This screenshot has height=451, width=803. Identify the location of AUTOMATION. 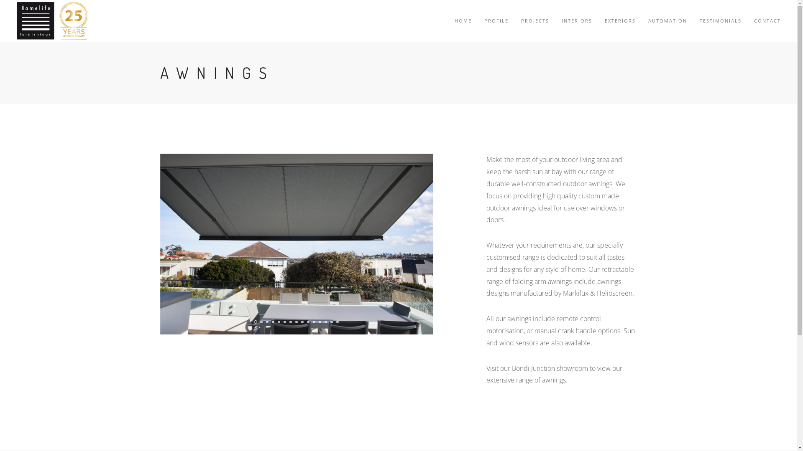
(667, 21).